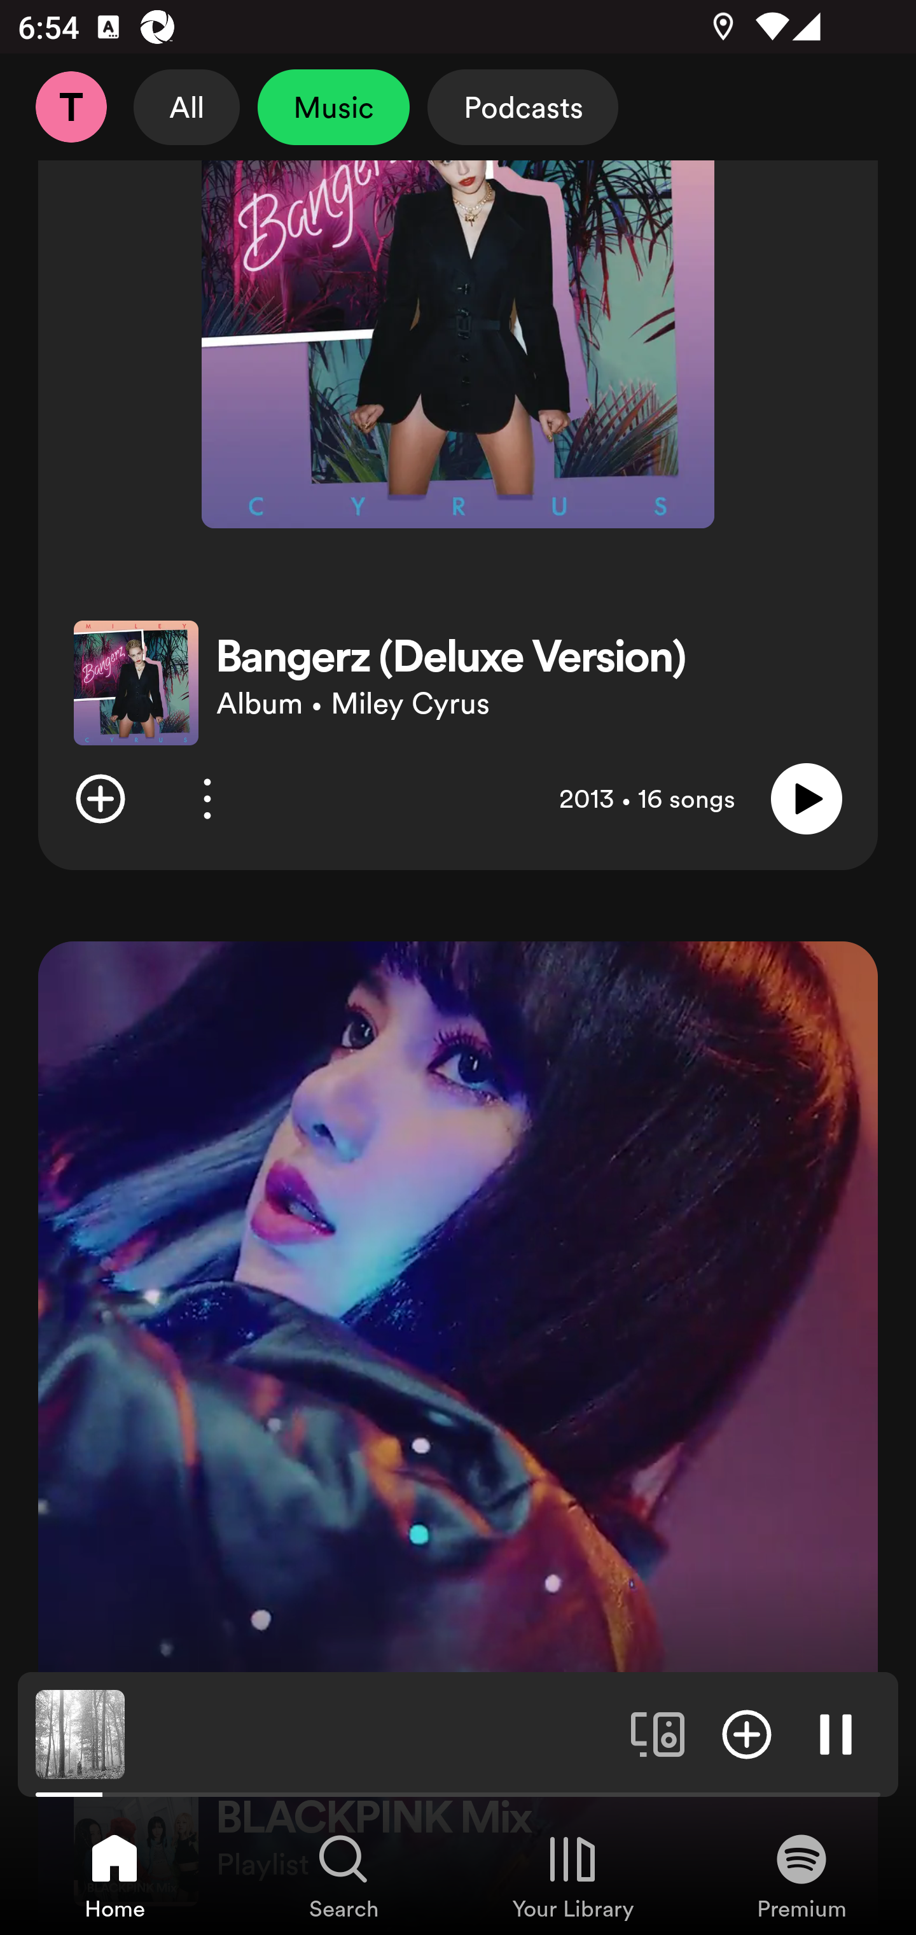  Describe the element at coordinates (100, 798) in the screenshot. I see `Add item` at that location.